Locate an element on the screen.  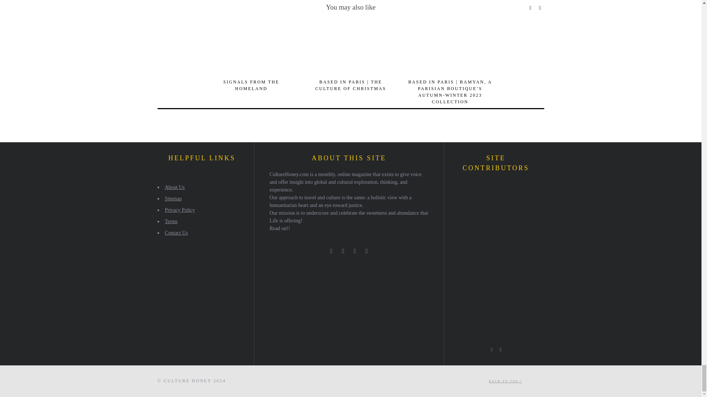
Brian Biery is located at coordinates (522, 211).